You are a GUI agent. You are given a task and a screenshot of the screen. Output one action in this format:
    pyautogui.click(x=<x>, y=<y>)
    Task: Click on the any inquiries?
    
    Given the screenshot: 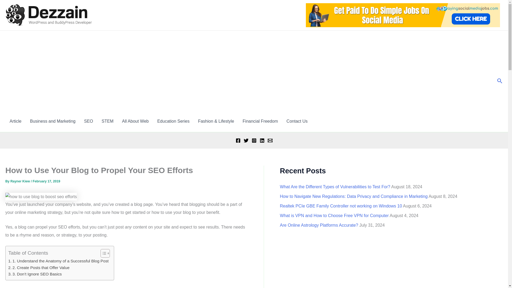 What is the action you would take?
    pyautogui.click(x=297, y=121)
    